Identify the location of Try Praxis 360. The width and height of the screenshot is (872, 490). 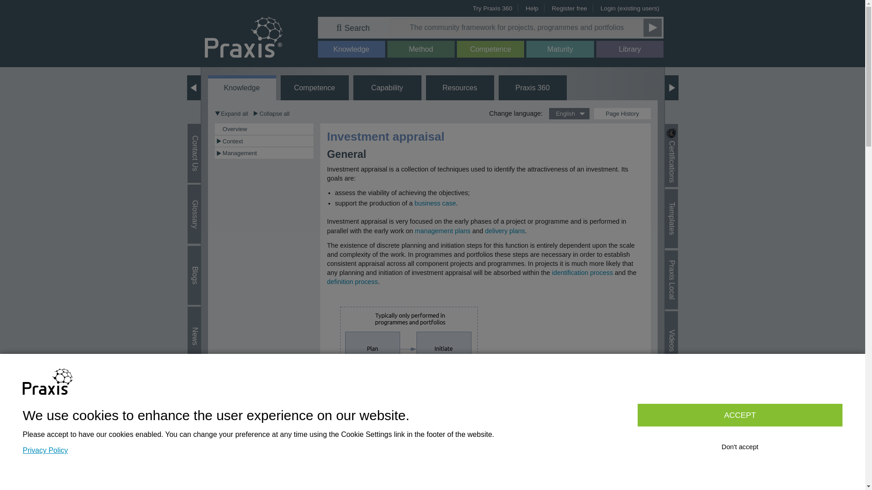
(492, 8).